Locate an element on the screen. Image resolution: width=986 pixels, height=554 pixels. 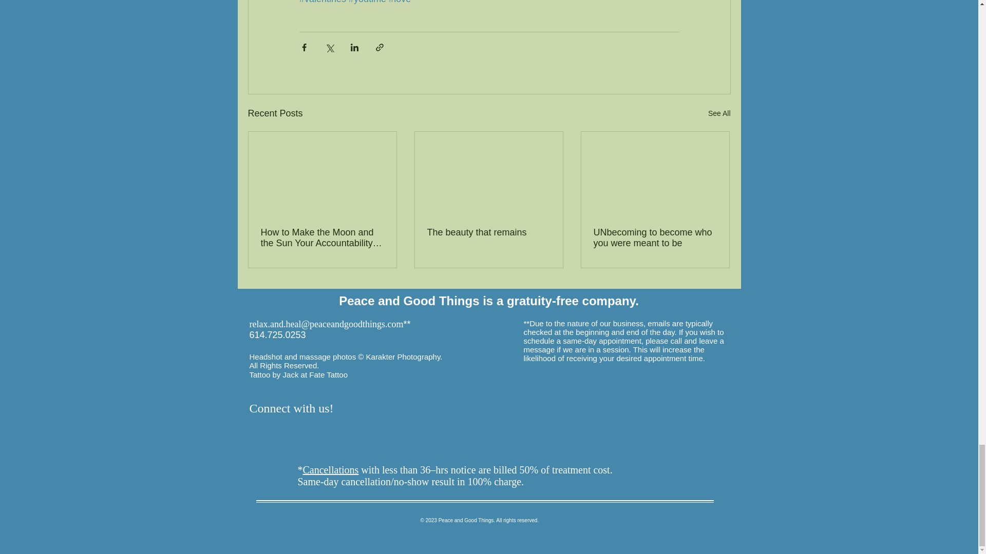
See All is located at coordinates (719, 114).